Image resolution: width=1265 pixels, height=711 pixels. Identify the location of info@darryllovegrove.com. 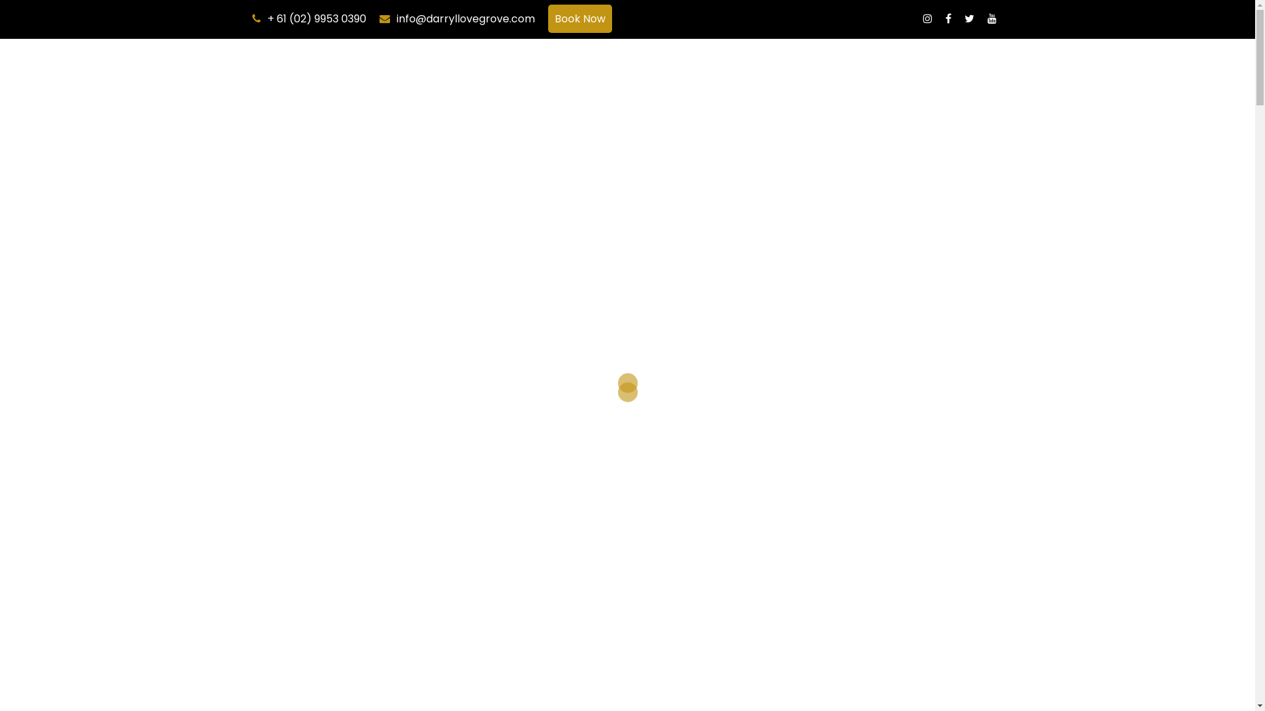
(466, 18).